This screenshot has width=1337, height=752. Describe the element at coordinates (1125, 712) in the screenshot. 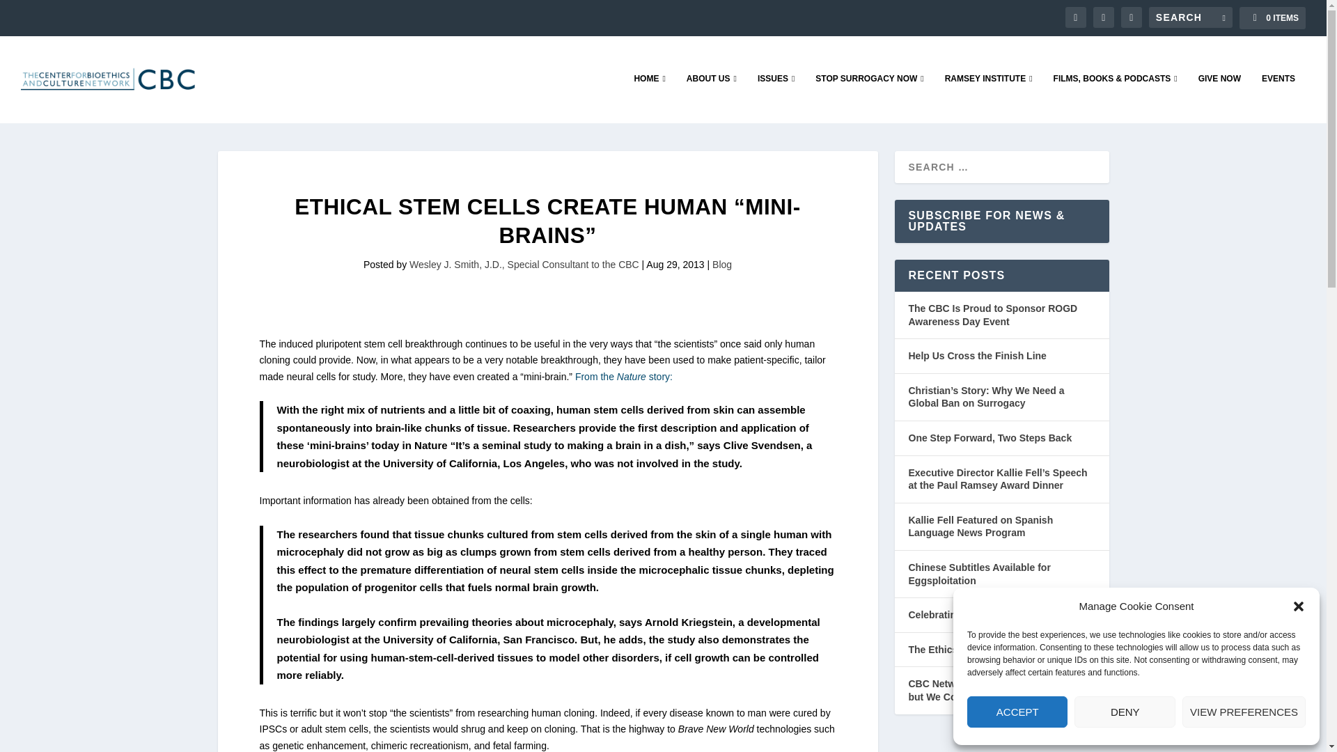

I see `DENY` at that location.